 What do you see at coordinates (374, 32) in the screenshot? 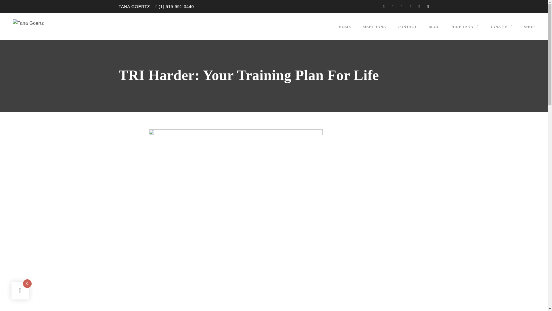
I see `MEET TANA` at bounding box center [374, 32].